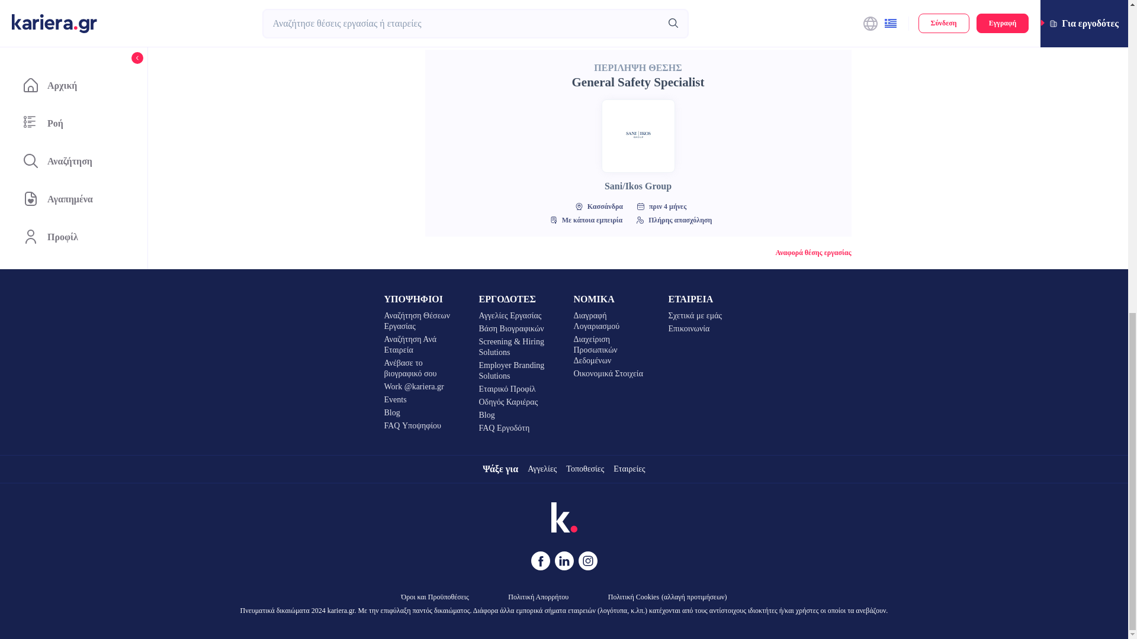 This screenshot has width=1137, height=639. What do you see at coordinates (422, 413) in the screenshot?
I see `Blog` at bounding box center [422, 413].